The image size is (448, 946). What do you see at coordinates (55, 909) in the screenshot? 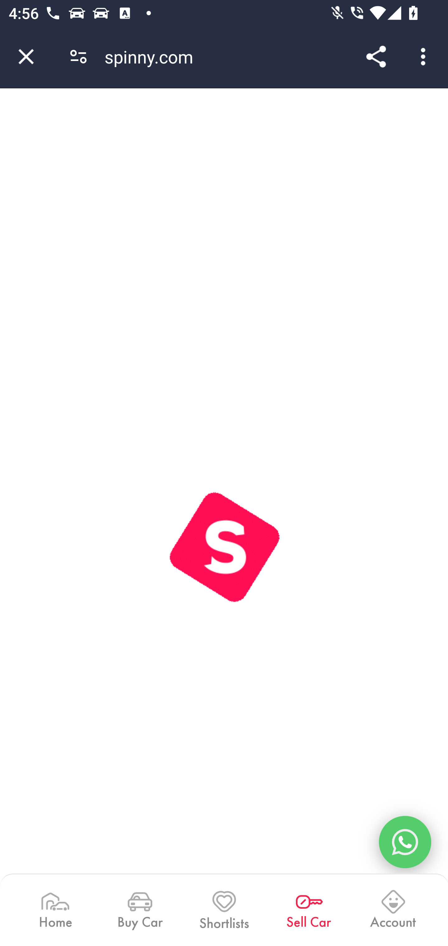
I see `Home` at bounding box center [55, 909].